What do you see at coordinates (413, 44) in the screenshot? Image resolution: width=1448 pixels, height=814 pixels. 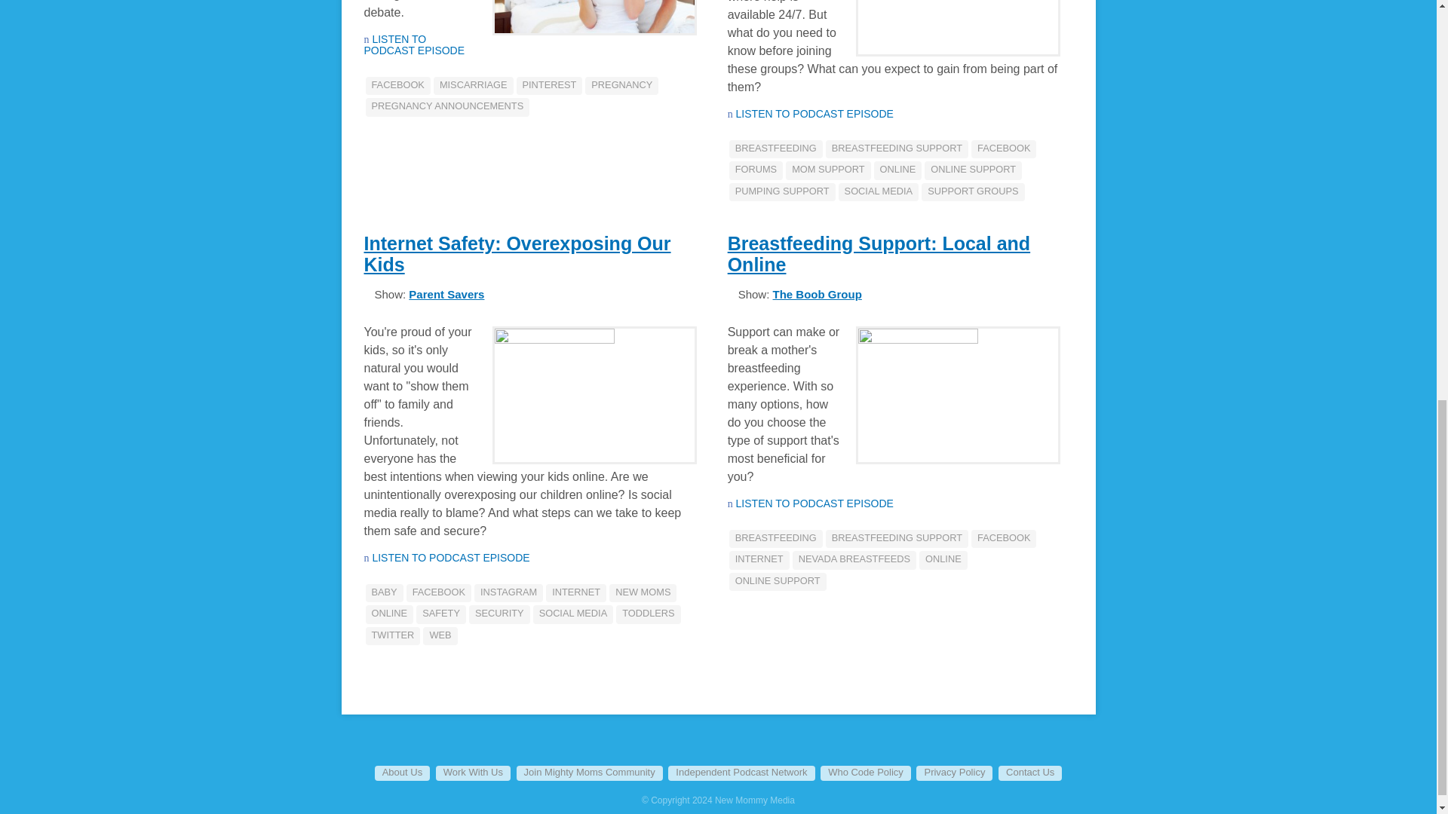 I see `Announcing Your Pregnancy` at bounding box center [413, 44].